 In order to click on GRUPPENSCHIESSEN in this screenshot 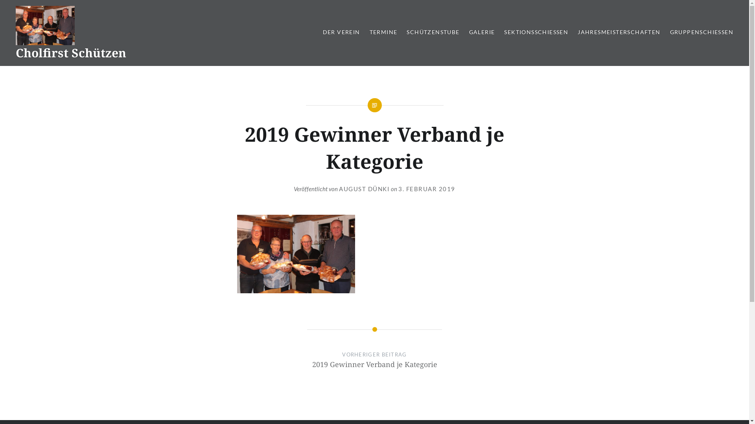, I will do `click(702, 32)`.